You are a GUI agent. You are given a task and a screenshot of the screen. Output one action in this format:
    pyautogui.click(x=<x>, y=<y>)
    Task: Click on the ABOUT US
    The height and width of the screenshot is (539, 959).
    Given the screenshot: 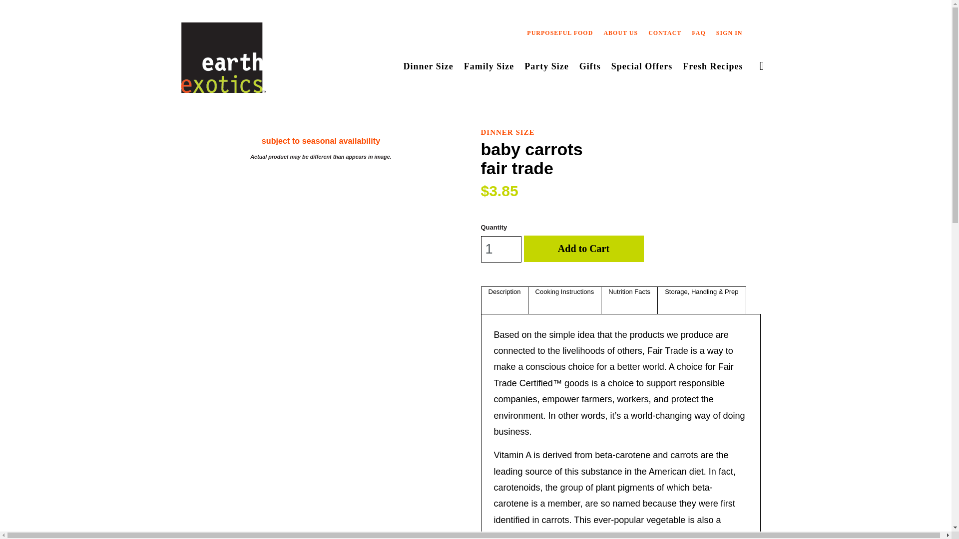 What is the action you would take?
    pyautogui.click(x=620, y=35)
    